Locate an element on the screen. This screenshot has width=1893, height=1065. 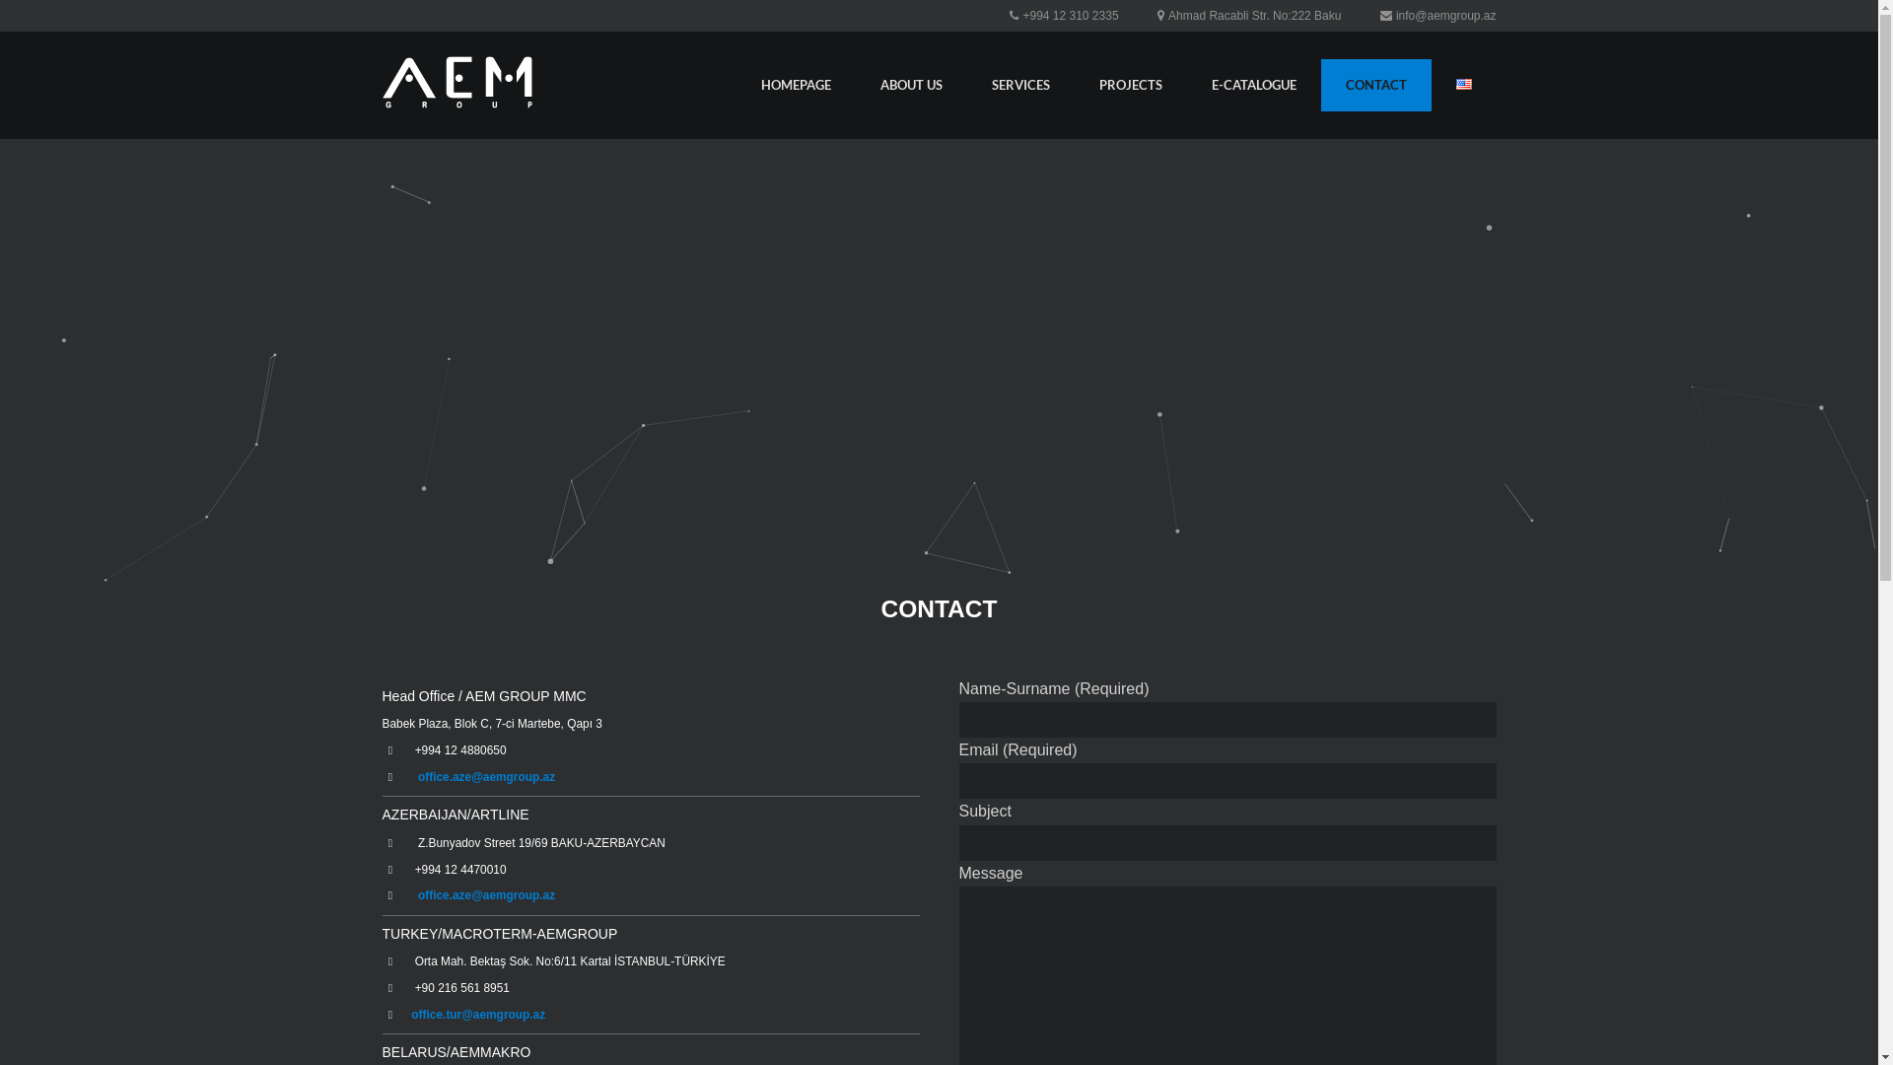
ABOUT US is located at coordinates (911, 85).